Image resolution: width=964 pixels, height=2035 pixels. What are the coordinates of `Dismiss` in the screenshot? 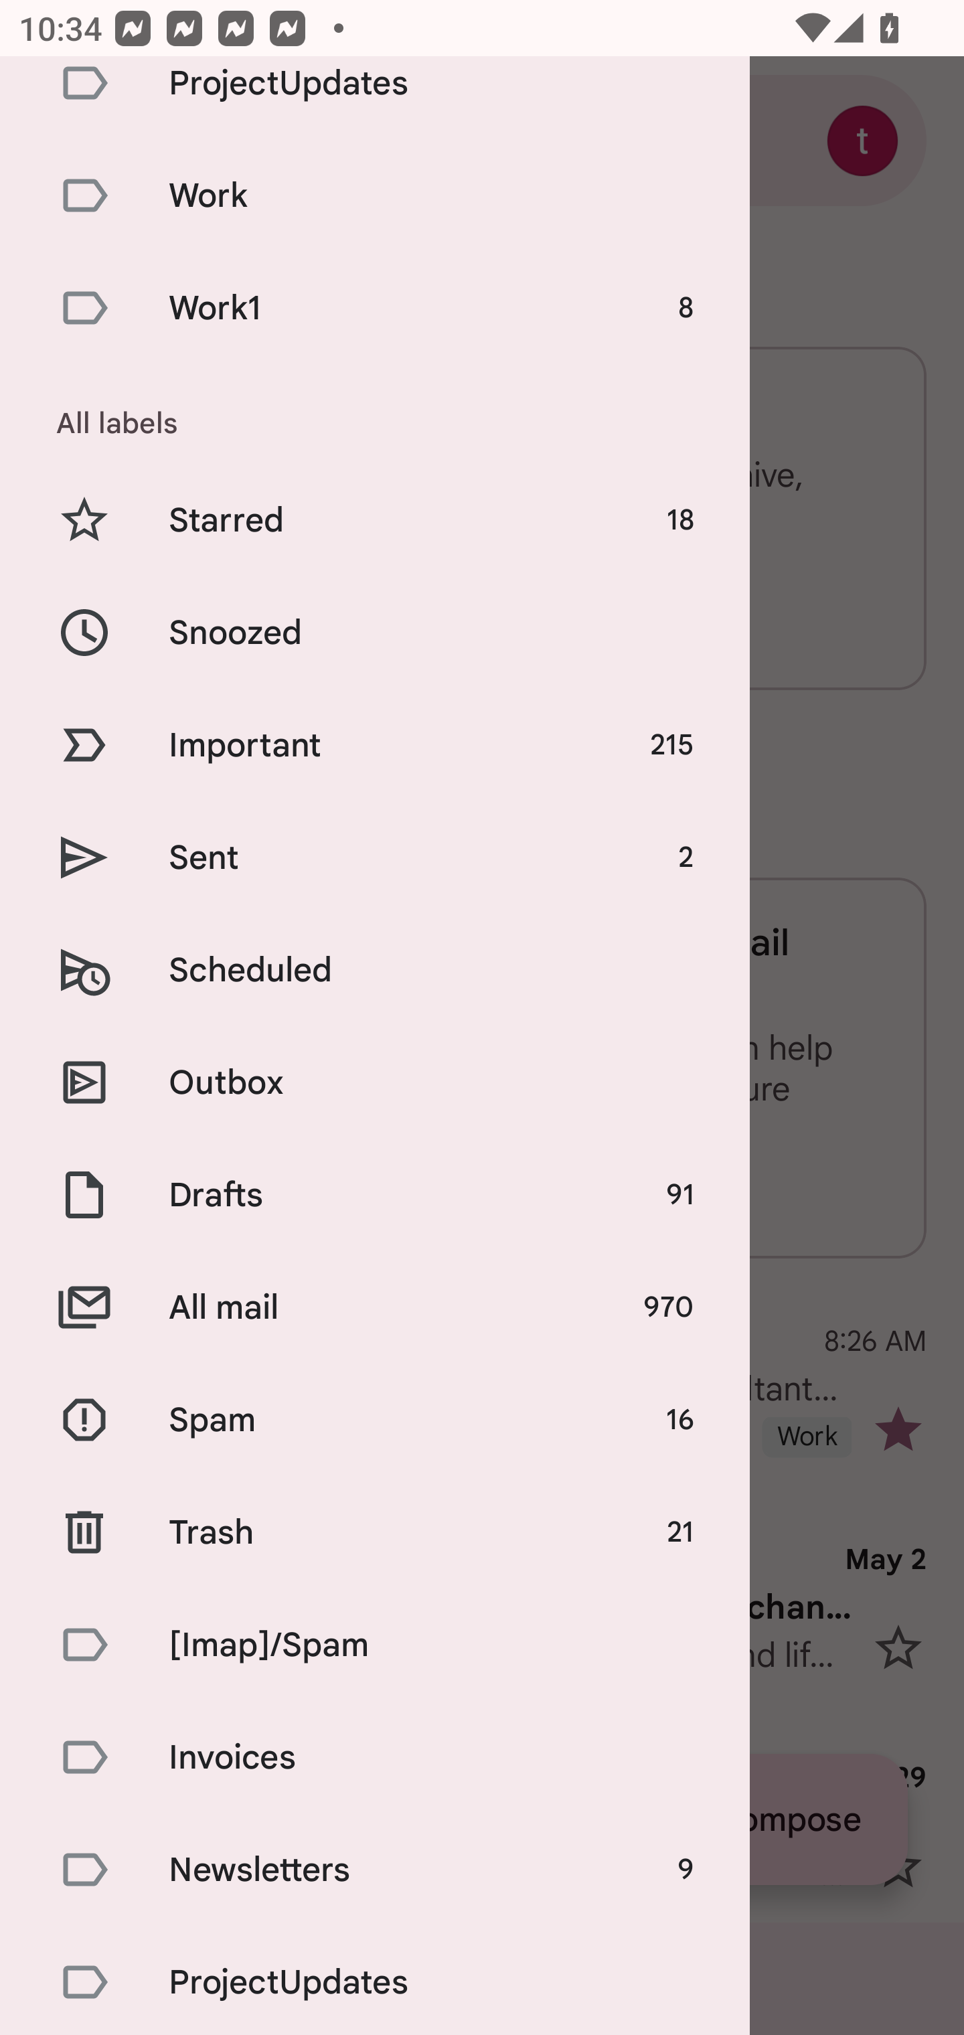 It's located at (584, 1179).